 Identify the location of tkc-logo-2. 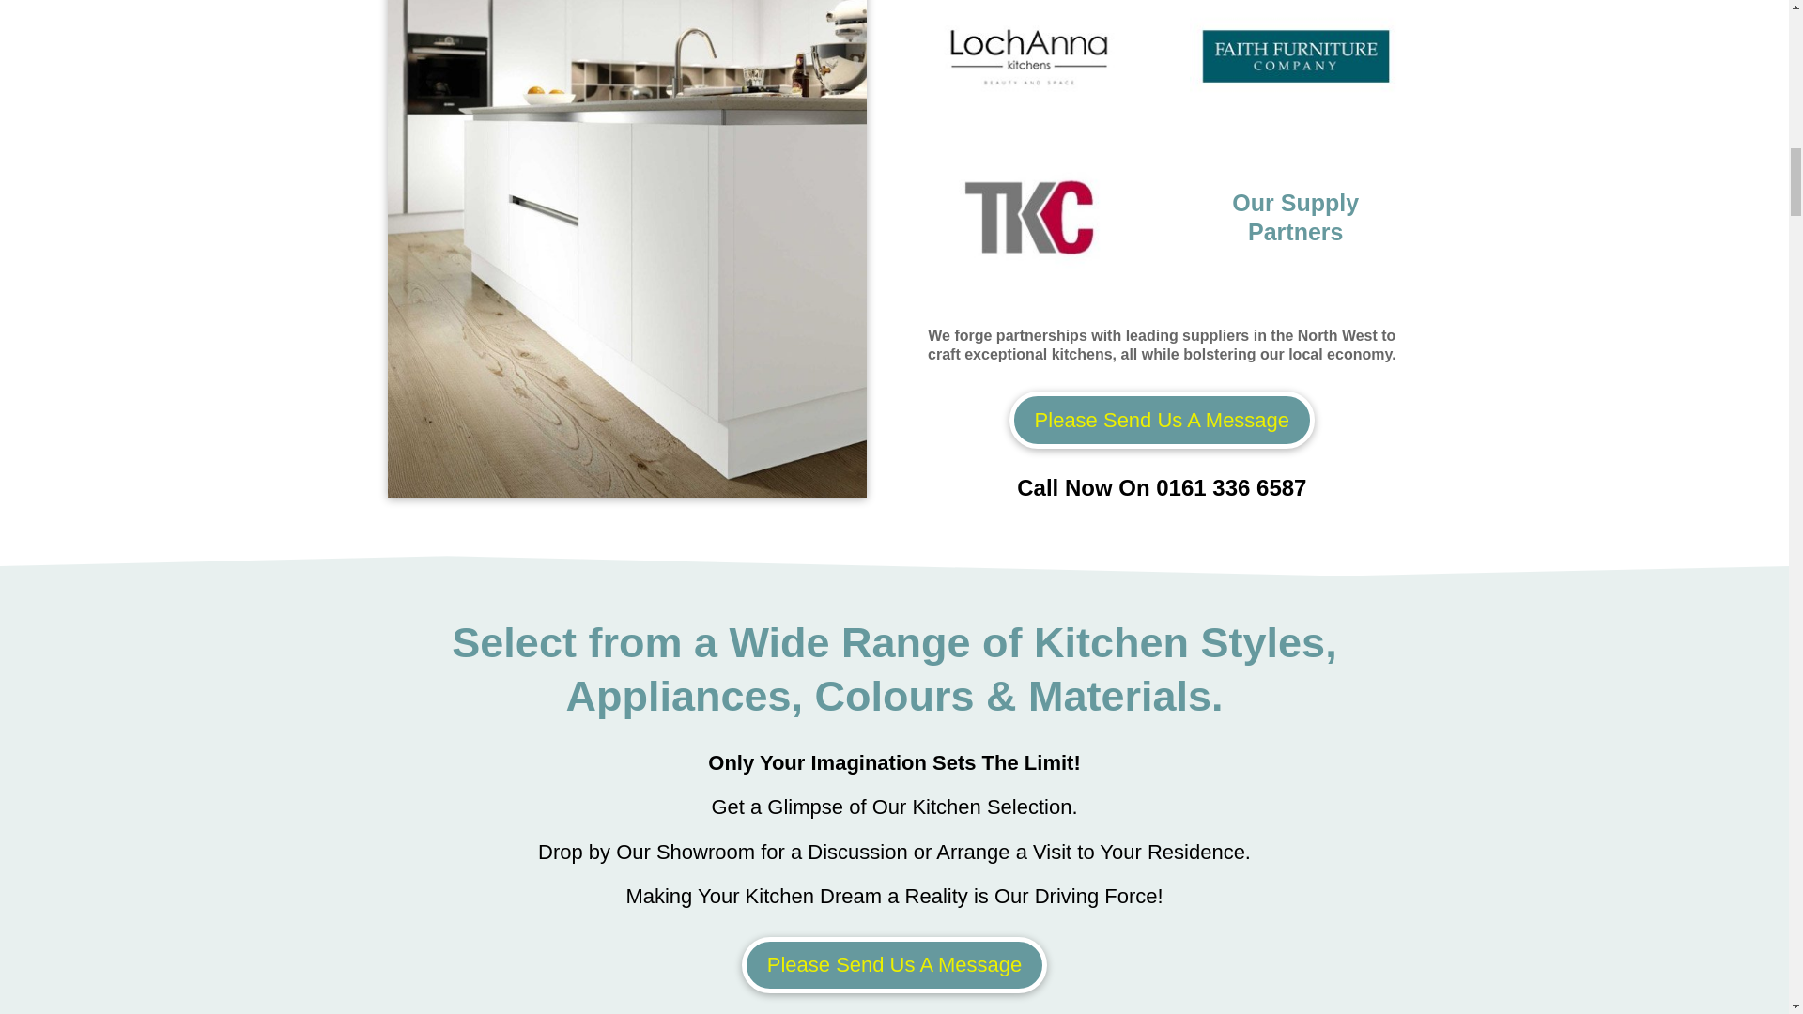
(1027, 218).